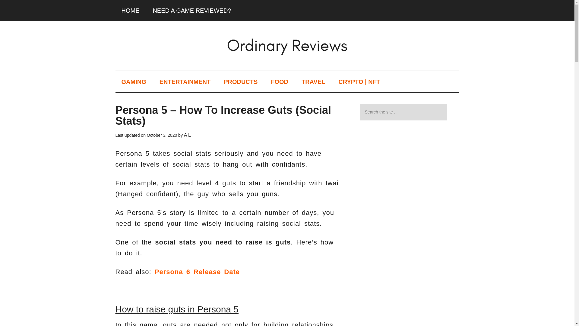  I want to click on HOME, so click(130, 11).